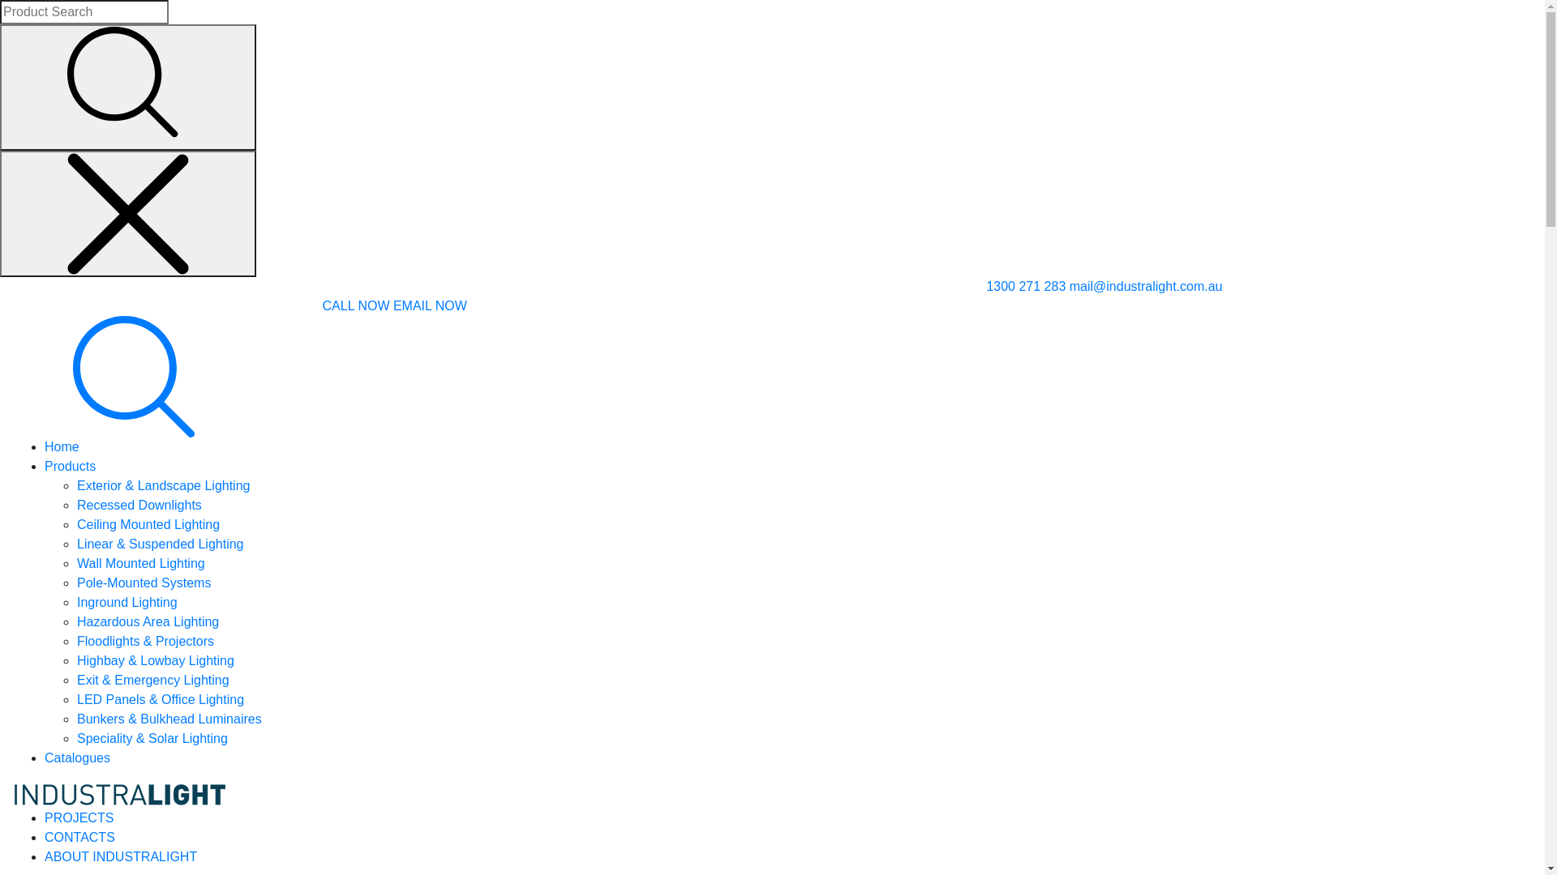  I want to click on Floodlights & Projectors, so click(146, 642).